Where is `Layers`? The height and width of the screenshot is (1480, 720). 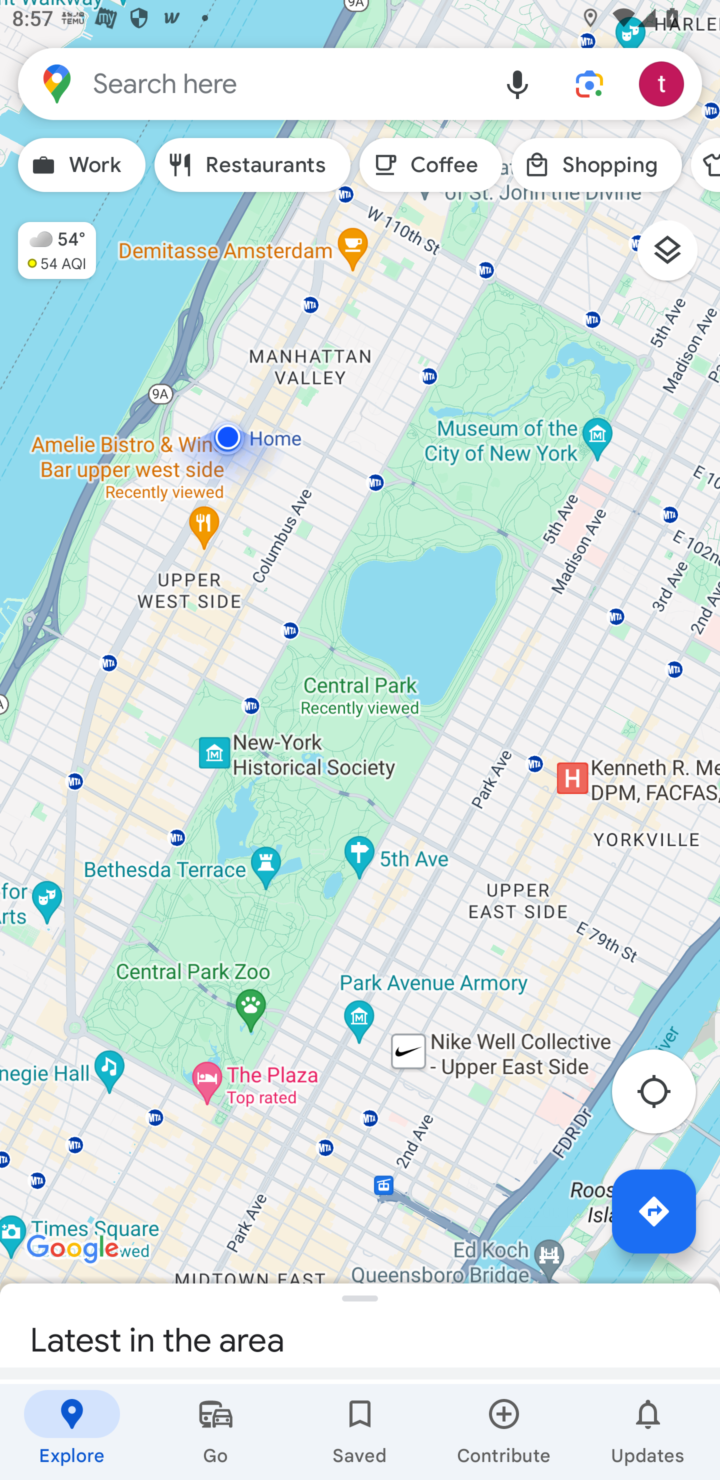
Layers is located at coordinates (676, 256).